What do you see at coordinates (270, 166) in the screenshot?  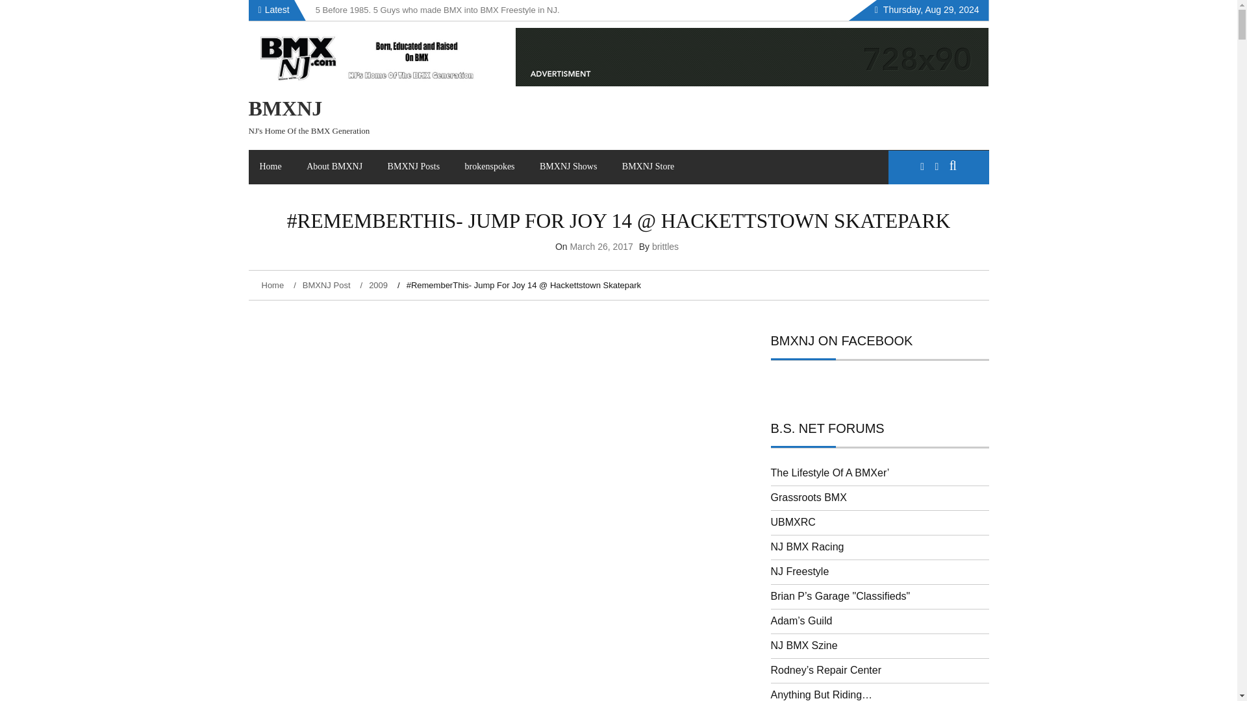 I see `Home` at bounding box center [270, 166].